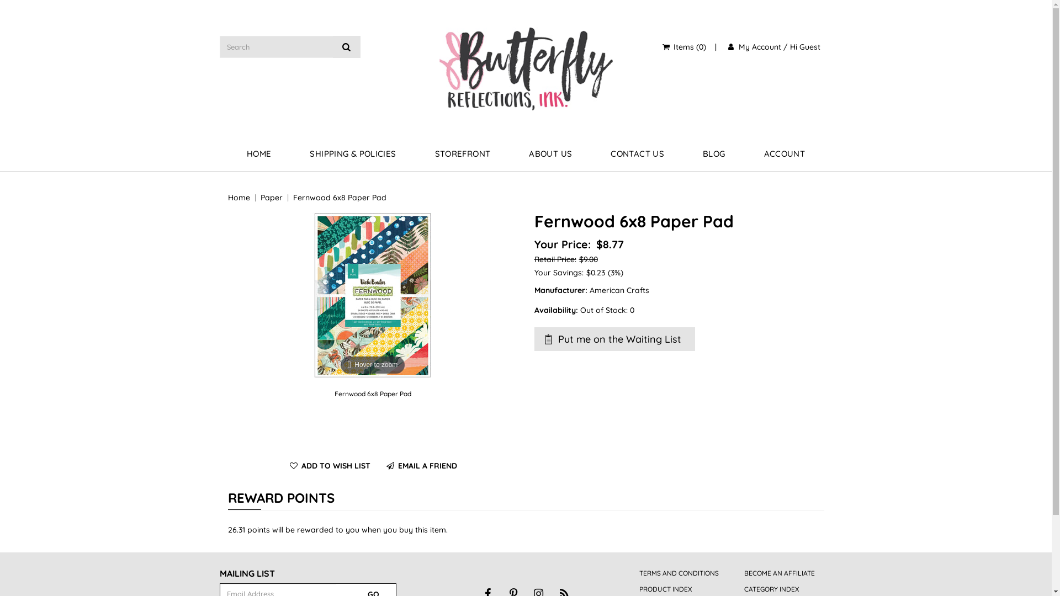 The width and height of the screenshot is (1060, 596). What do you see at coordinates (679, 573) in the screenshot?
I see `TERMS AND CONDITIONS` at bounding box center [679, 573].